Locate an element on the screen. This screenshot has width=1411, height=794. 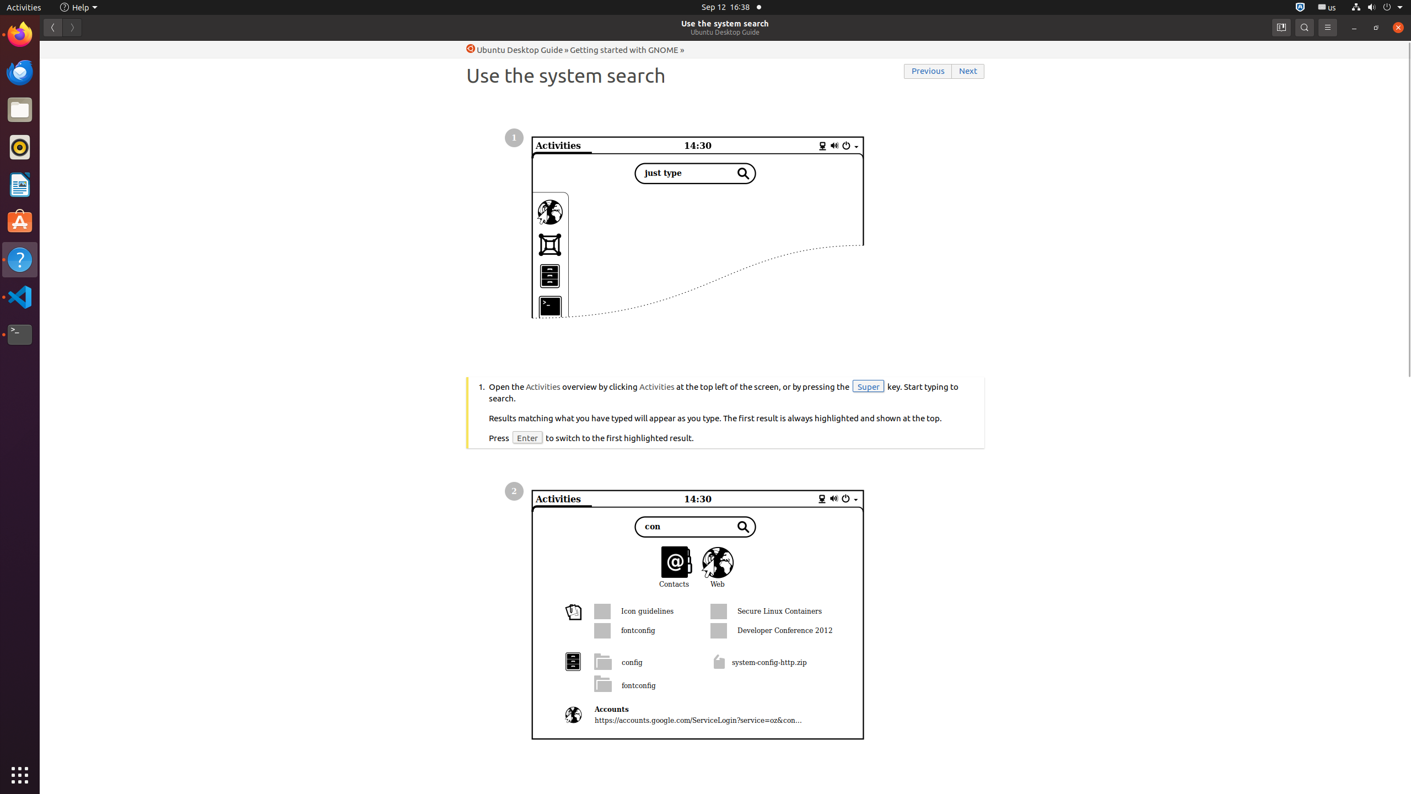
Ubuntu Desktop Guide is located at coordinates (725, 32).